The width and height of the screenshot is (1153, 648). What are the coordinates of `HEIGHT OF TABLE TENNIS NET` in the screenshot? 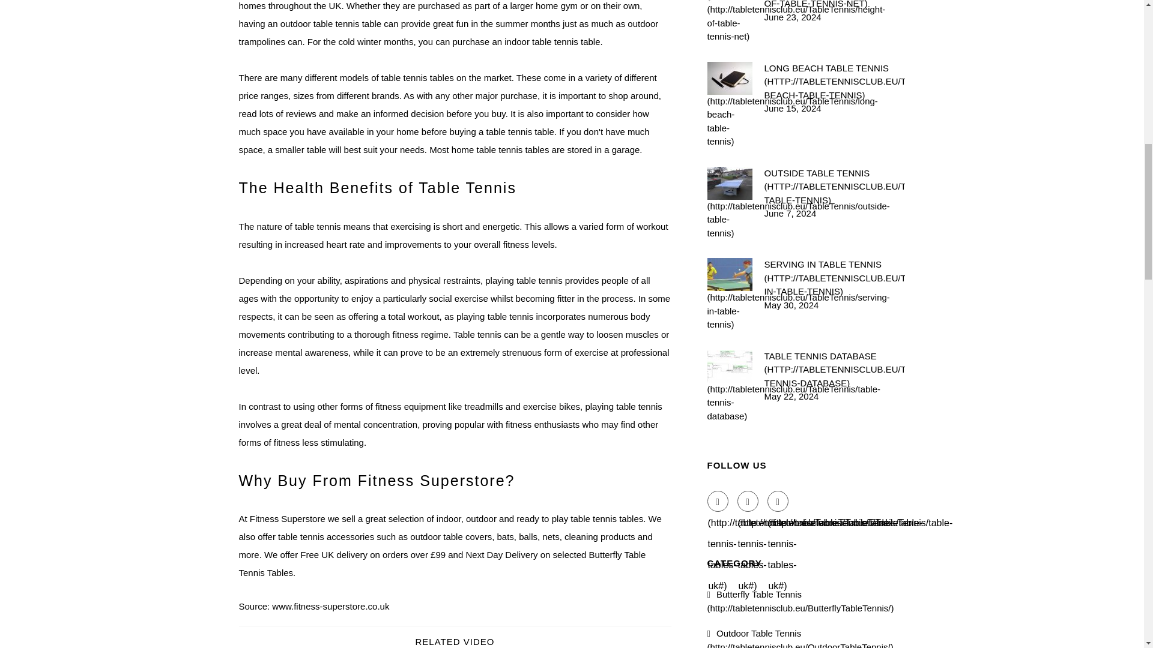 It's located at (834, 5).